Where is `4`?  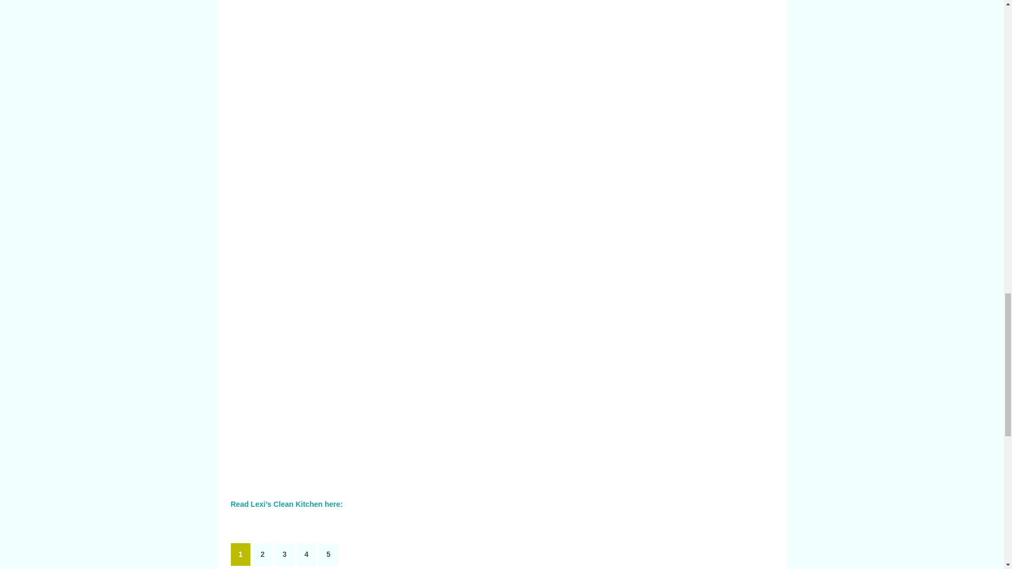 4 is located at coordinates (306, 554).